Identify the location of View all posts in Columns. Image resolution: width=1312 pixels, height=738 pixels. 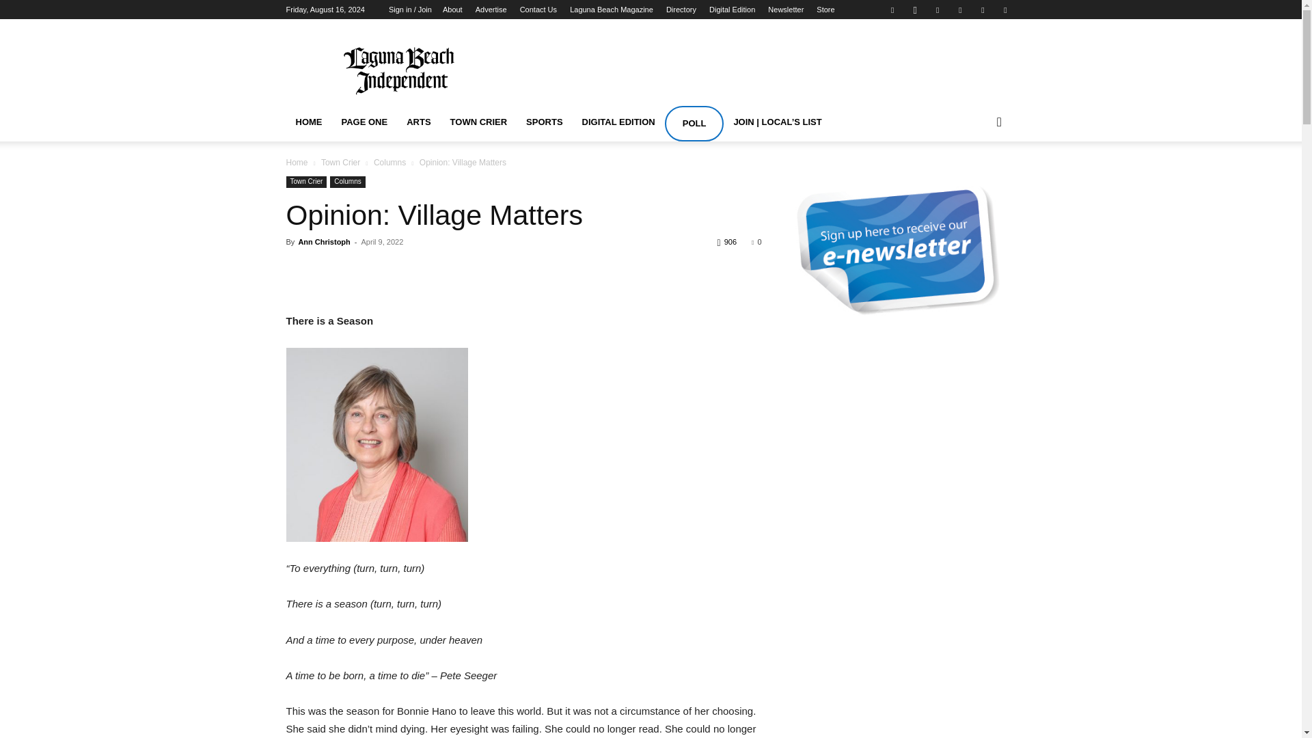
(389, 163).